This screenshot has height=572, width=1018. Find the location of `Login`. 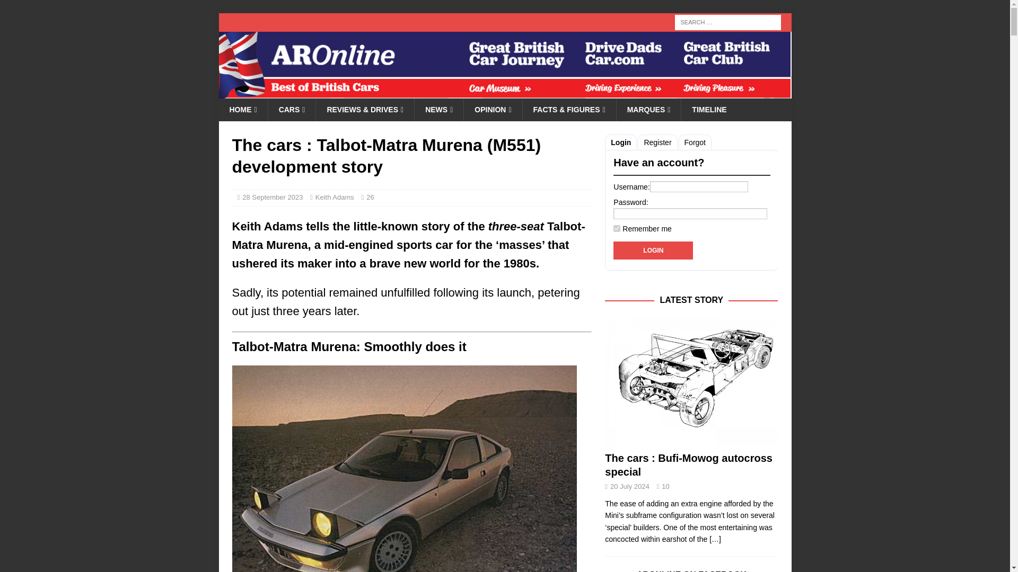

Login is located at coordinates (653, 250).